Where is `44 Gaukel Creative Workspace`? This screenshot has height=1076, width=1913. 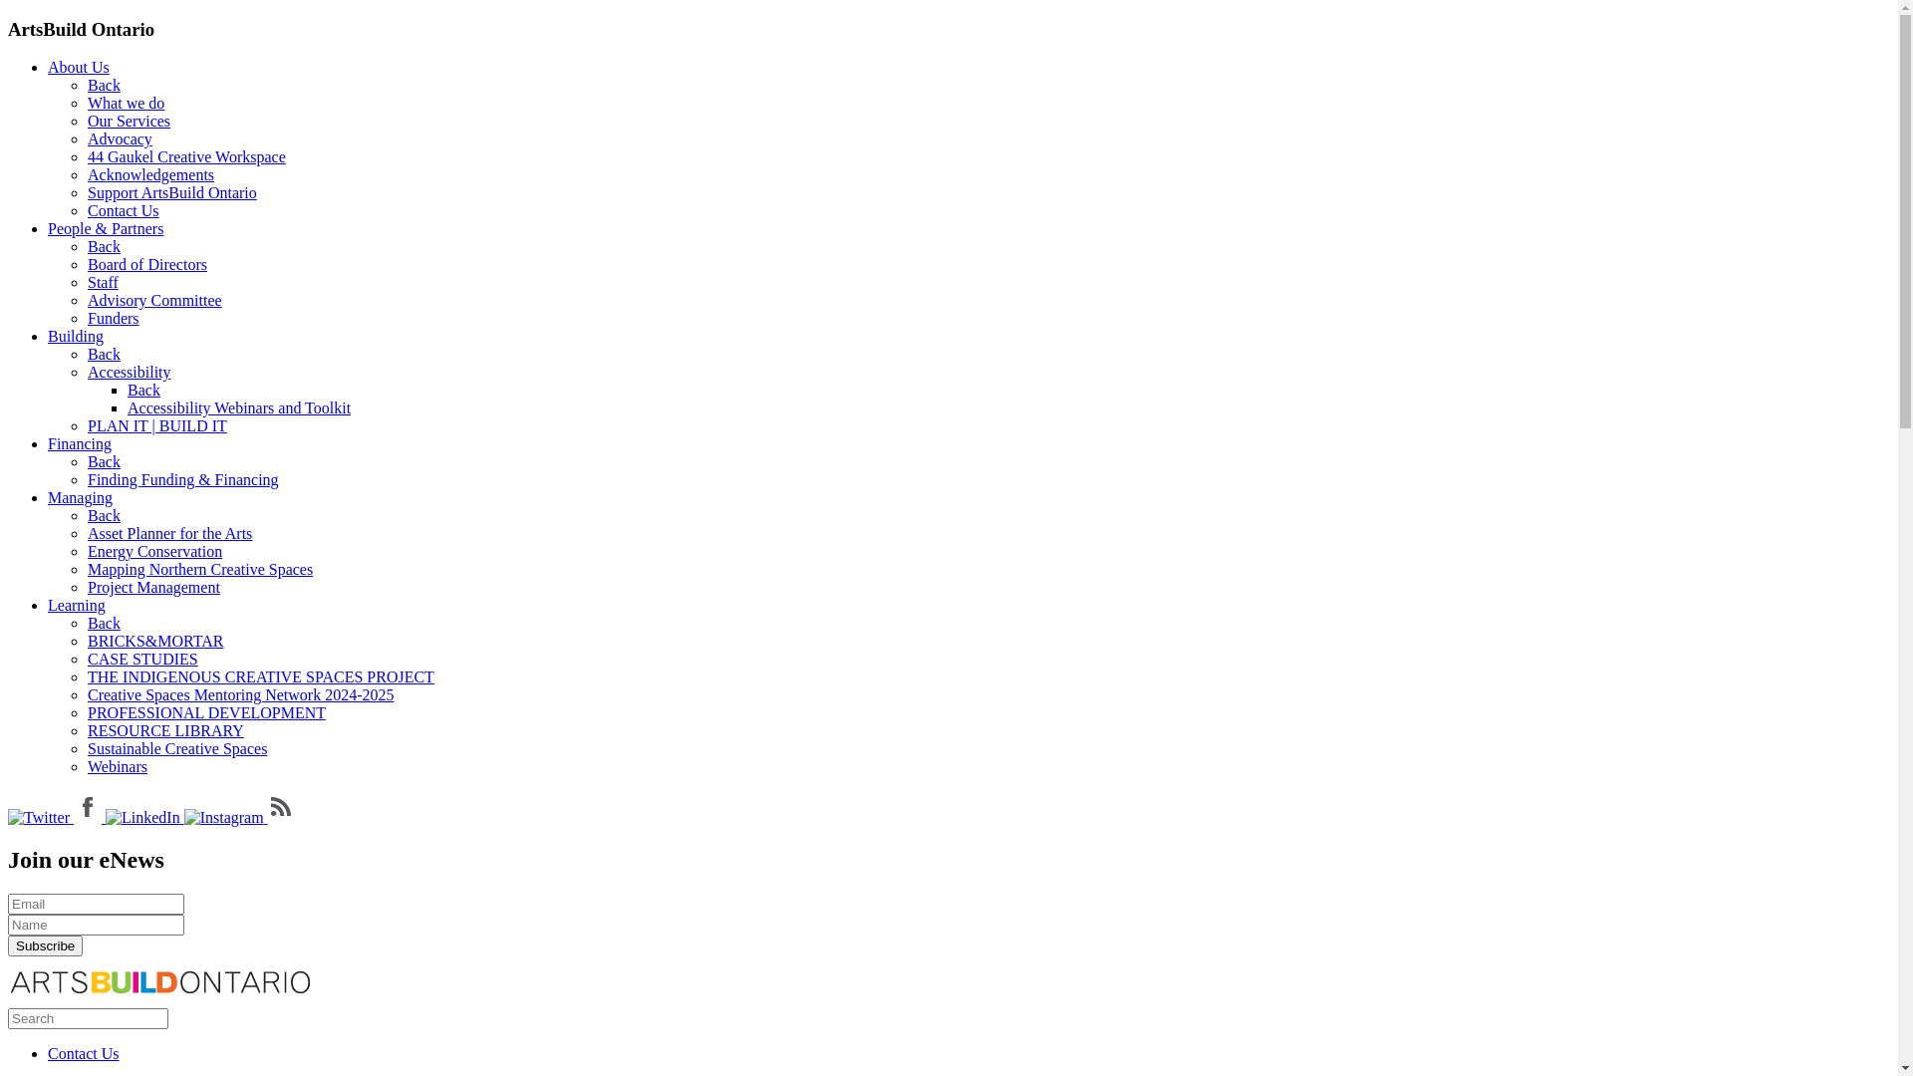
44 Gaukel Creative Workspace is located at coordinates (187, 157).